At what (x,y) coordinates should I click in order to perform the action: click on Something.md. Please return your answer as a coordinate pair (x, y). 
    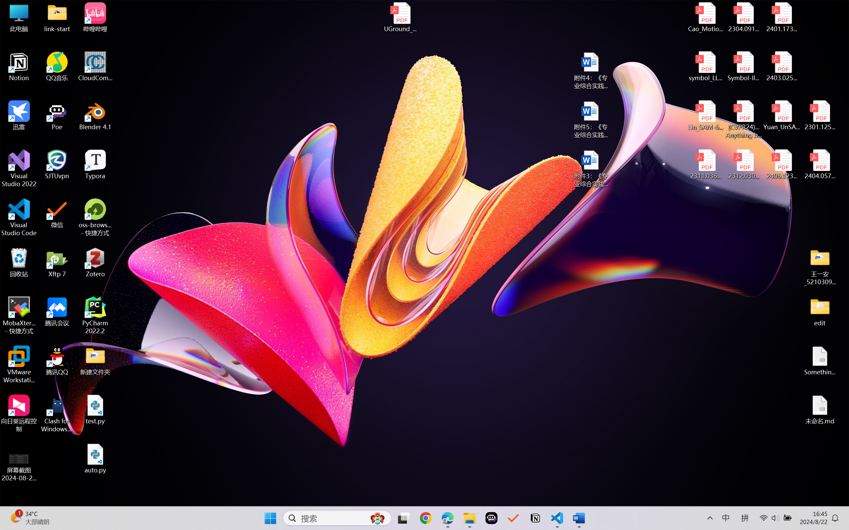
    Looking at the image, I should click on (820, 361).